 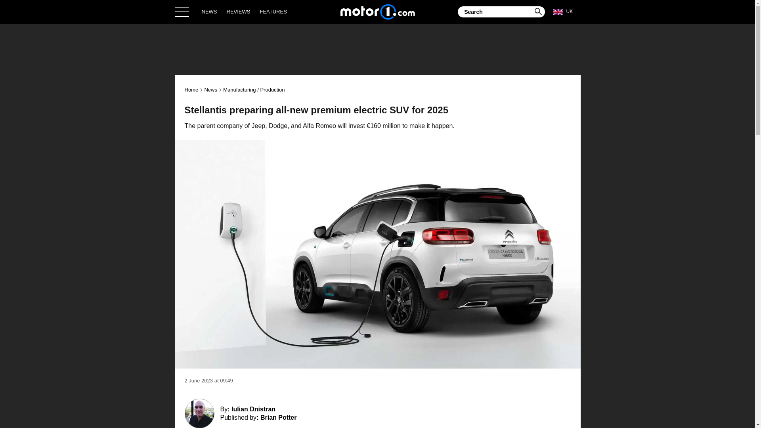 I want to click on Home, so click(x=377, y=11).